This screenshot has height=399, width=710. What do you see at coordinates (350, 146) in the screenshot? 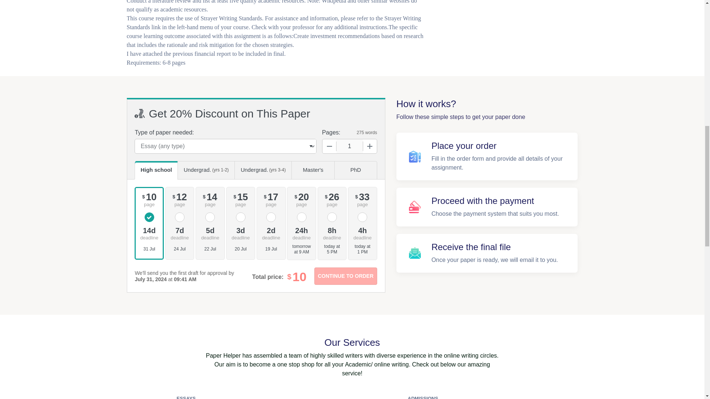
I see `1` at bounding box center [350, 146].